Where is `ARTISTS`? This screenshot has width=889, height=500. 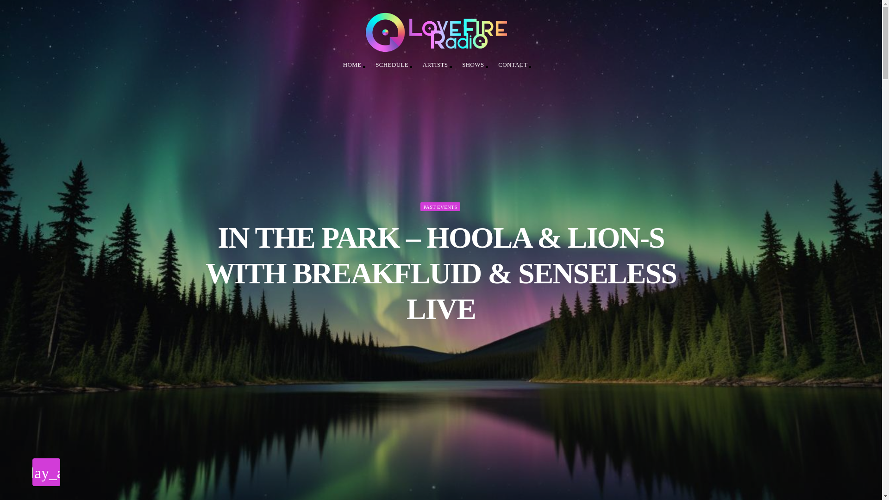 ARTISTS is located at coordinates (436, 64).